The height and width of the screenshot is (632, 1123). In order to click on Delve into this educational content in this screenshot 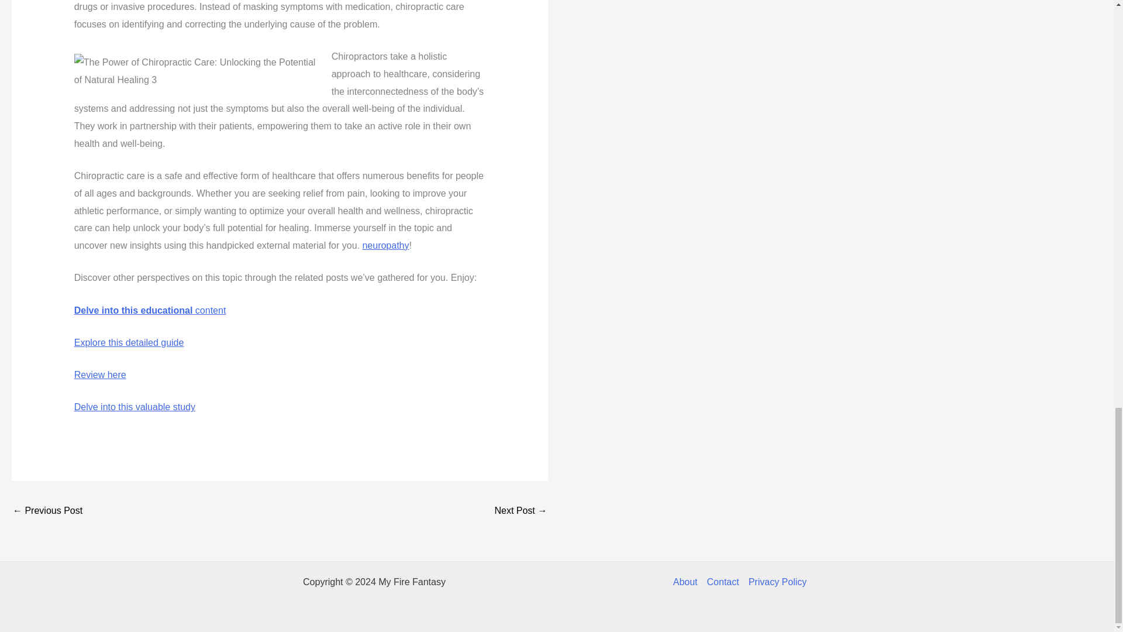, I will do `click(150, 310)`.